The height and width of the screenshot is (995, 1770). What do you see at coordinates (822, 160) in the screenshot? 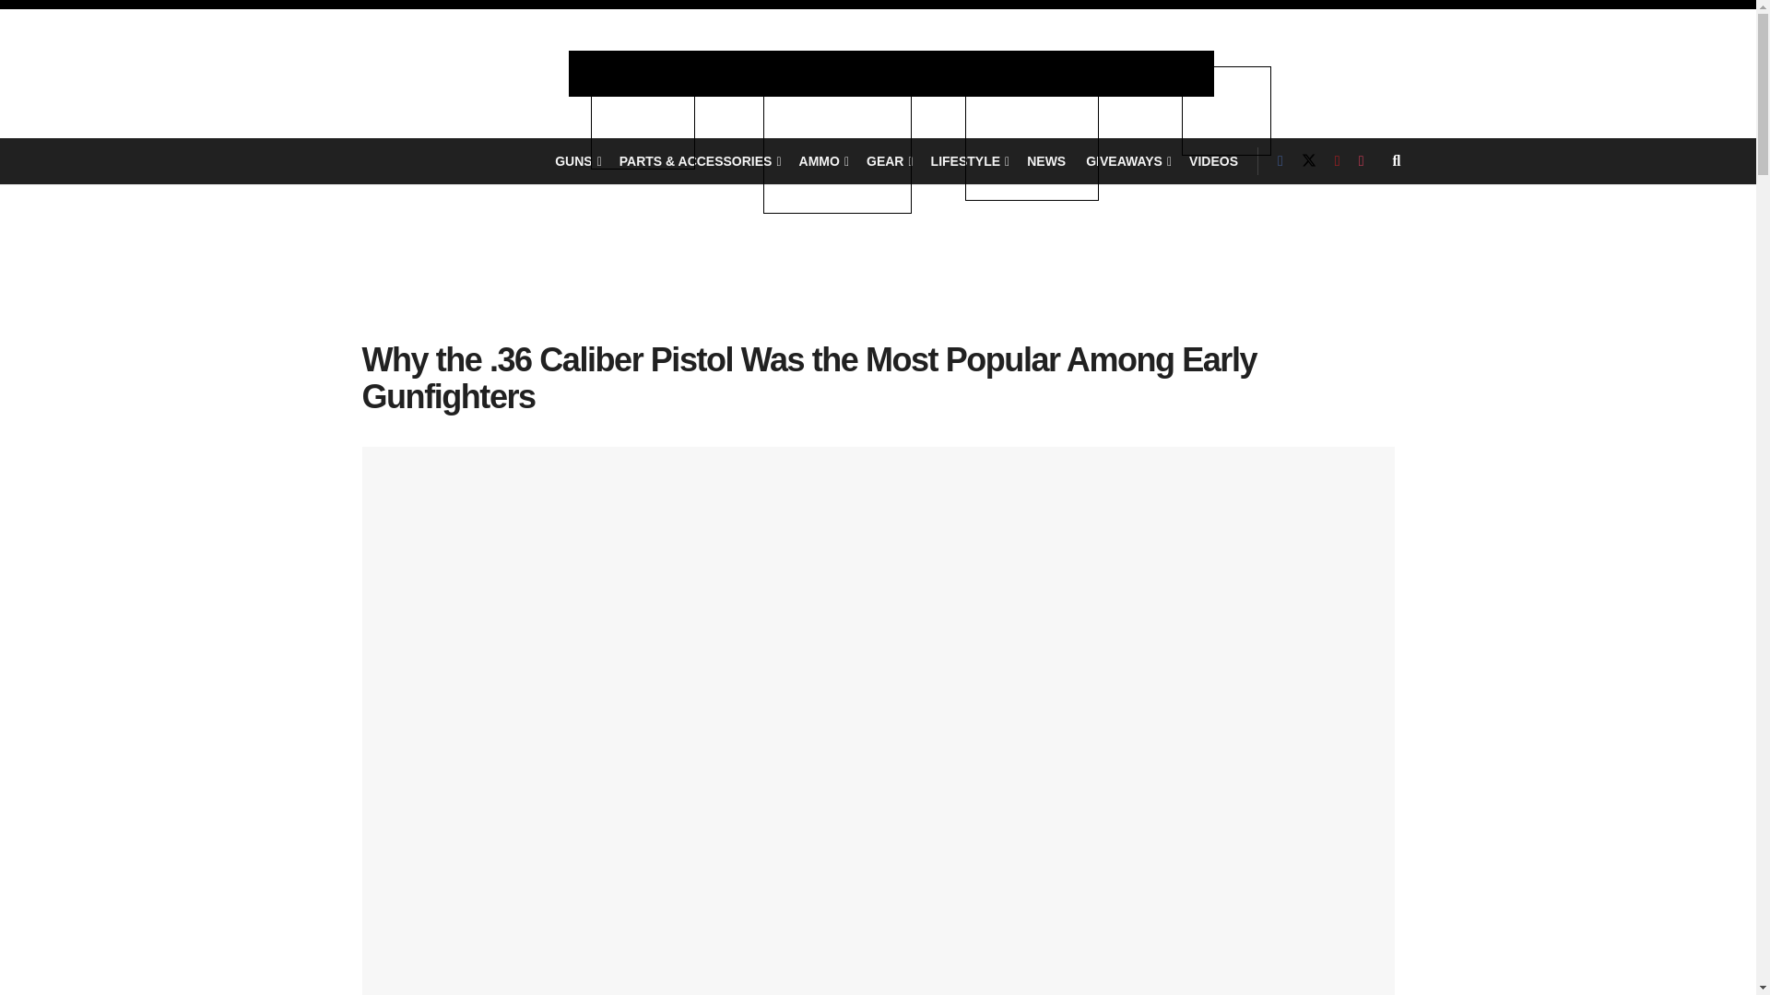
I see `AMMO` at bounding box center [822, 160].